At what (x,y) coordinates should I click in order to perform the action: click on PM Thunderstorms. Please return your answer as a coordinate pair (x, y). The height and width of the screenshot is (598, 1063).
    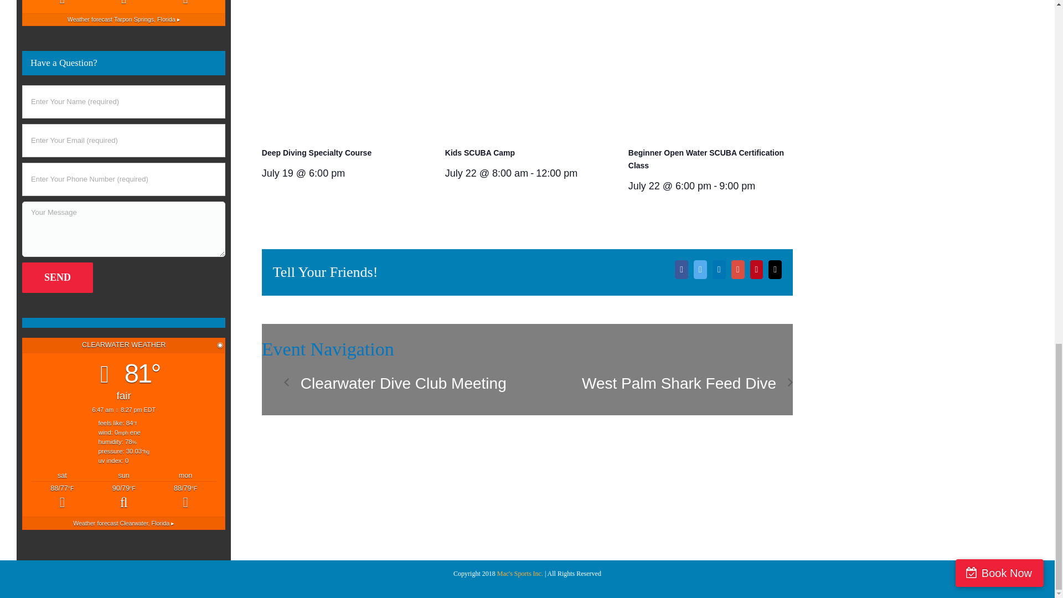
    Looking at the image, I should click on (123, 4).